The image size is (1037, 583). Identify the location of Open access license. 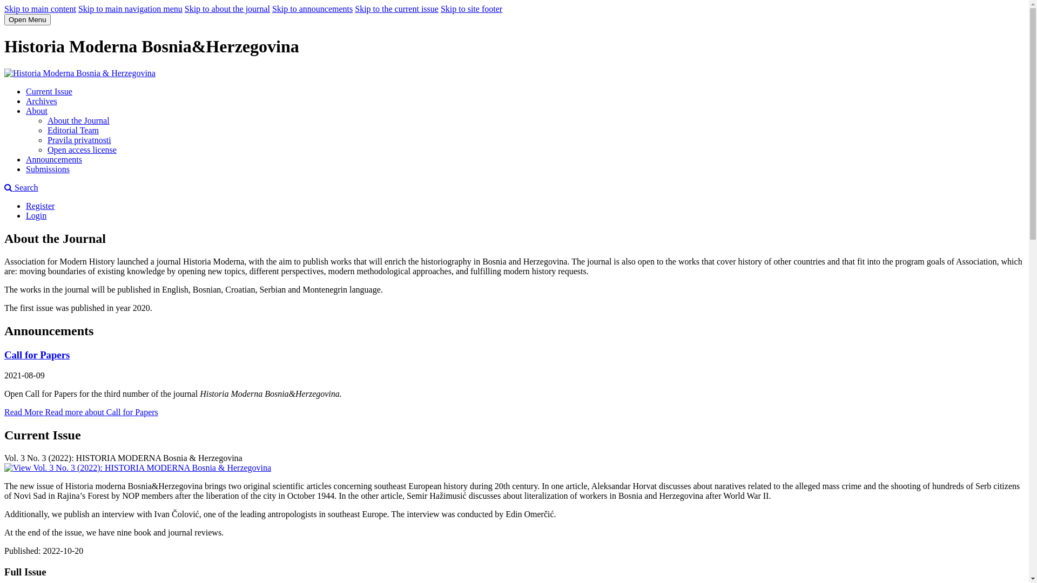
(82, 150).